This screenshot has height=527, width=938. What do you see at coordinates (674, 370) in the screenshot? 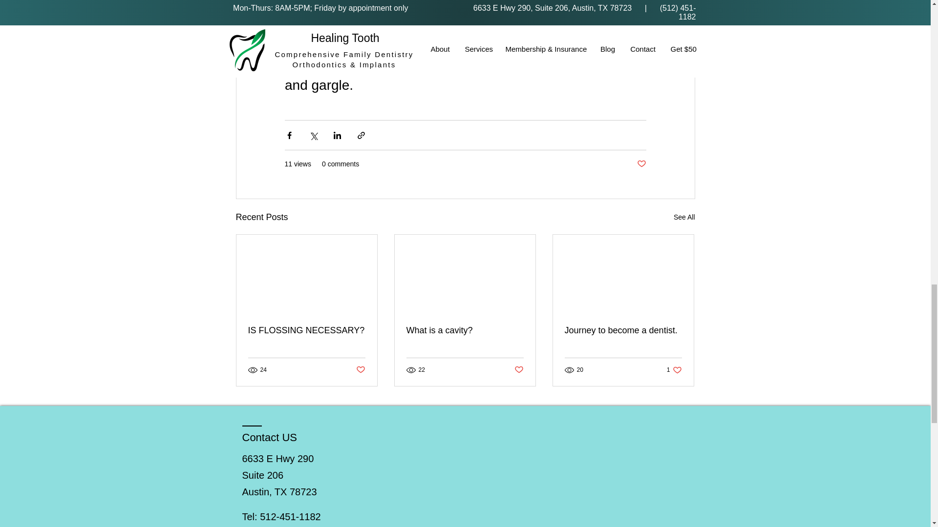
I see `What is a cavity?` at bounding box center [674, 370].